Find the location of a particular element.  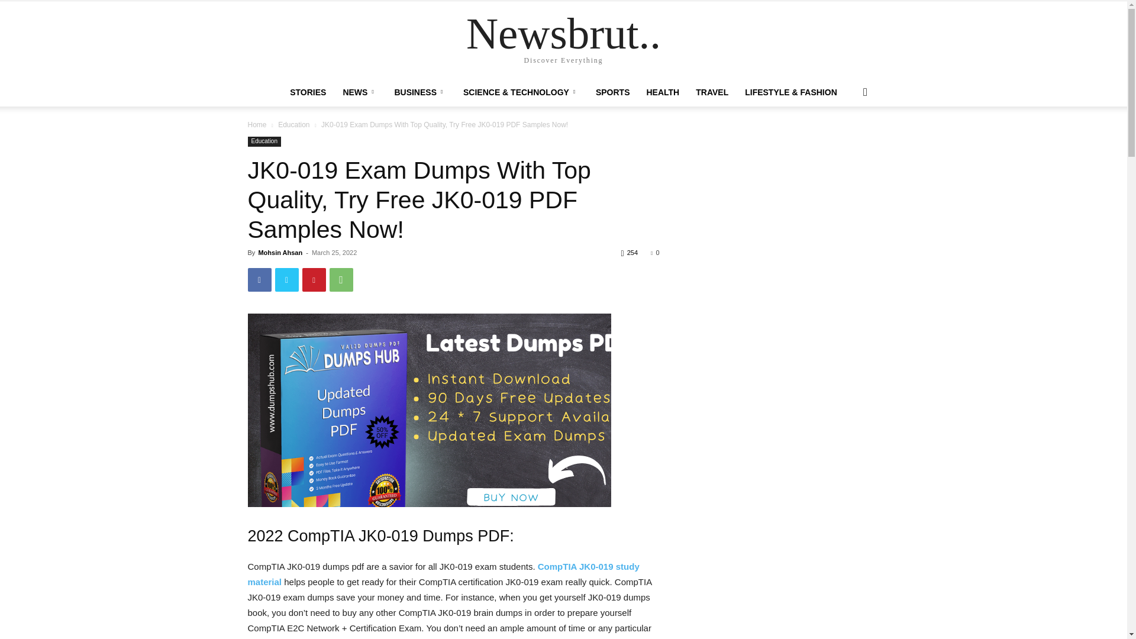

Twitter is located at coordinates (286, 279).